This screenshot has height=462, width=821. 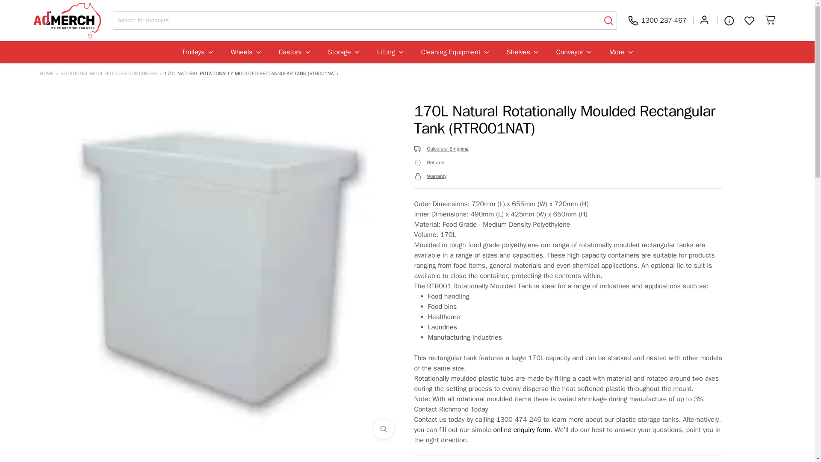 I want to click on ROTATIONAL MOULDED TUBS CONTAINERS, so click(x=109, y=74).